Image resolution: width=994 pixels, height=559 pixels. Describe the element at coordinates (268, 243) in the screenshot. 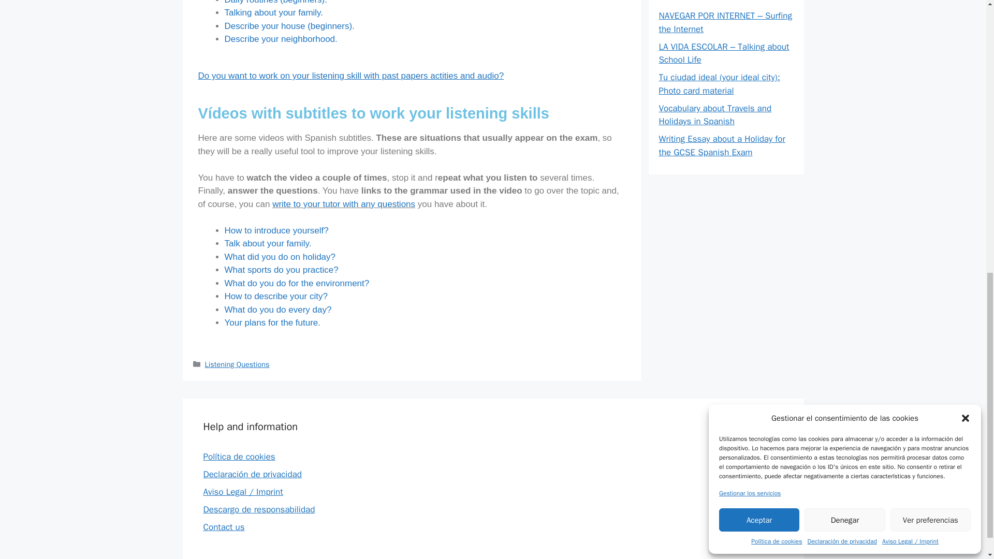

I see `Talk about your family.` at that location.